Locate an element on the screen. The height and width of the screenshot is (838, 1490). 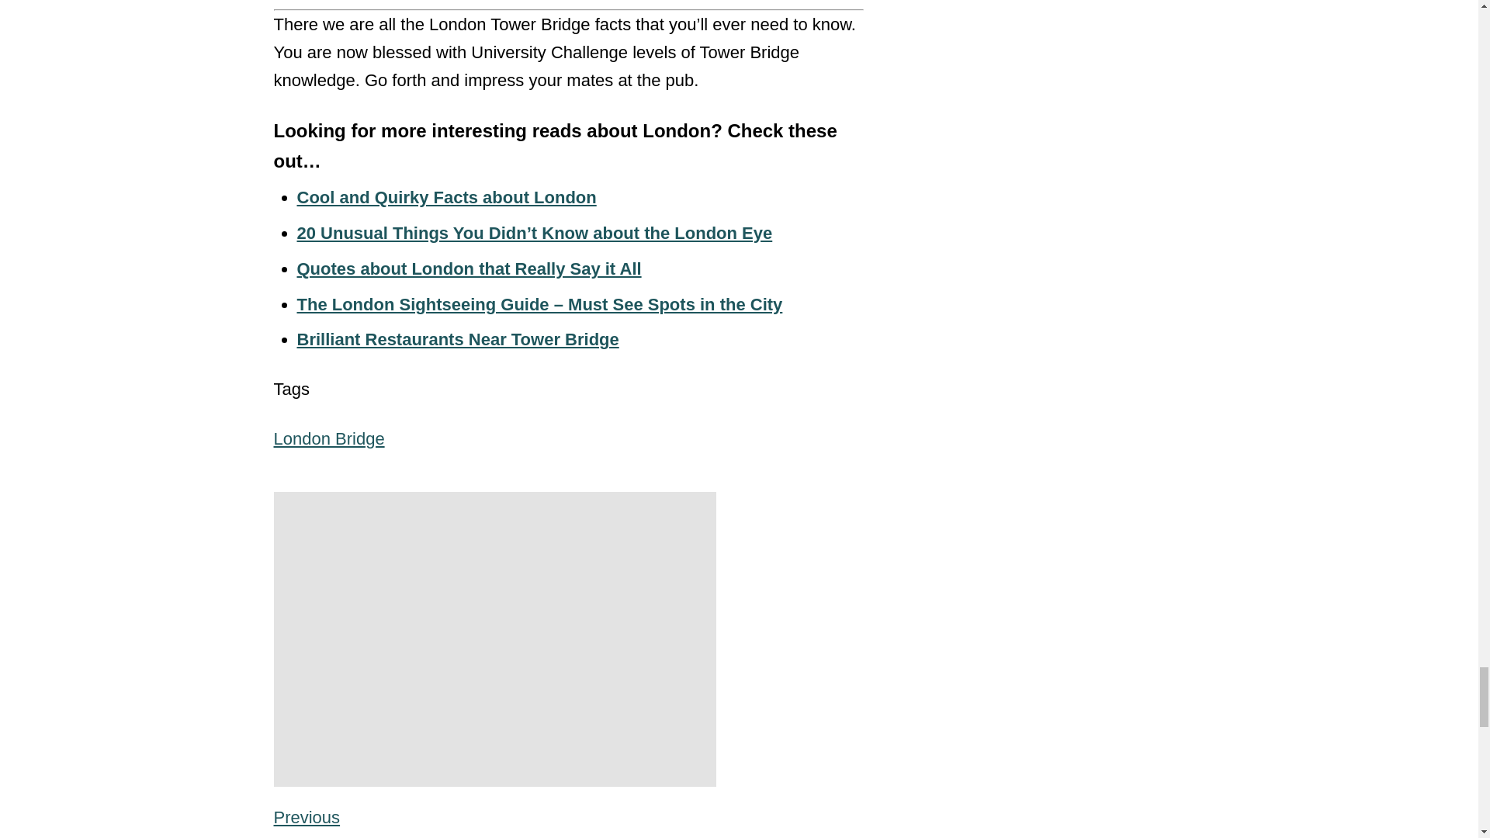
Brilliant Restaurants Near Tower Bridge is located at coordinates (457, 340).